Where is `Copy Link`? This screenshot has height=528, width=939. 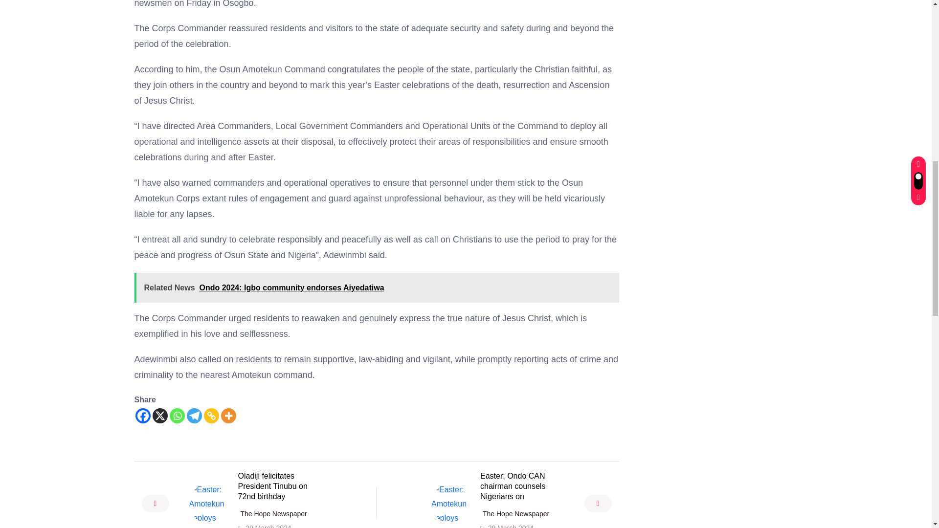
Copy Link is located at coordinates (211, 416).